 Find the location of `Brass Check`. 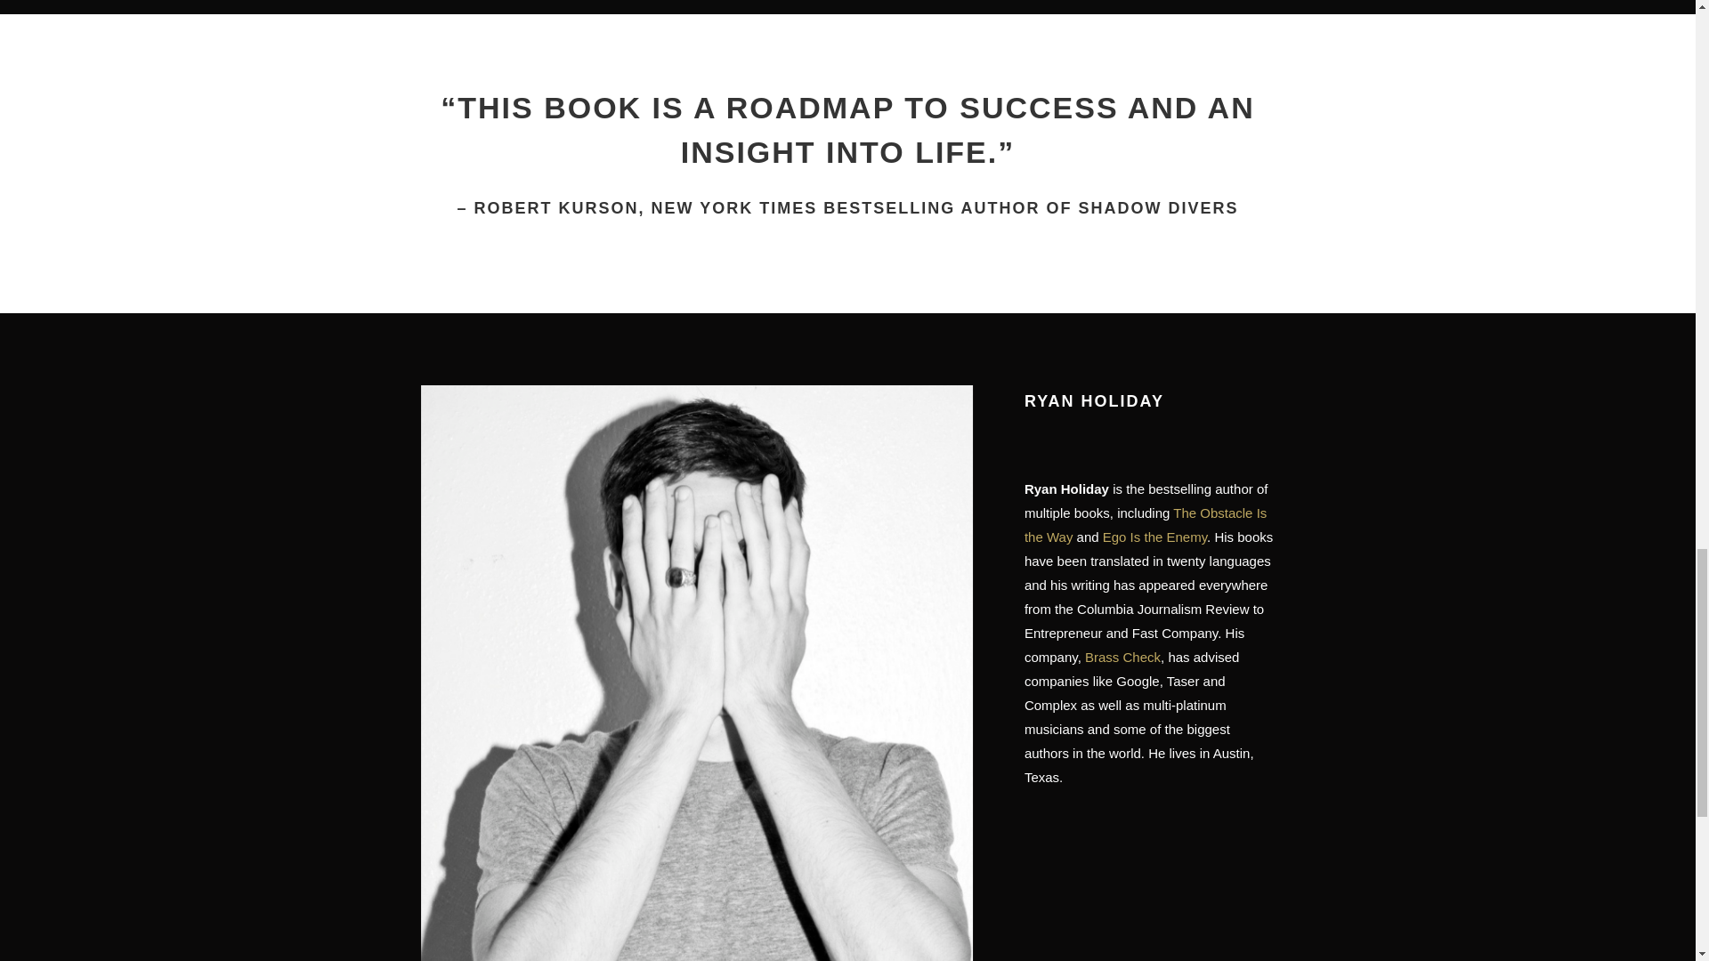

Brass Check is located at coordinates (1127, 657).